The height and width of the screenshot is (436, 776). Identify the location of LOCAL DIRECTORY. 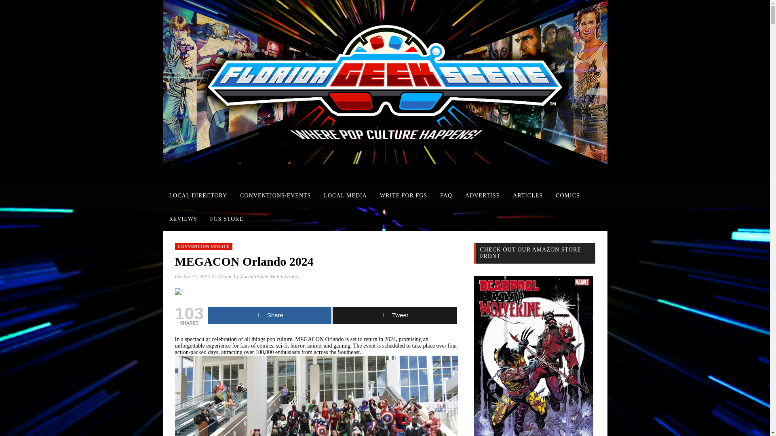
(198, 195).